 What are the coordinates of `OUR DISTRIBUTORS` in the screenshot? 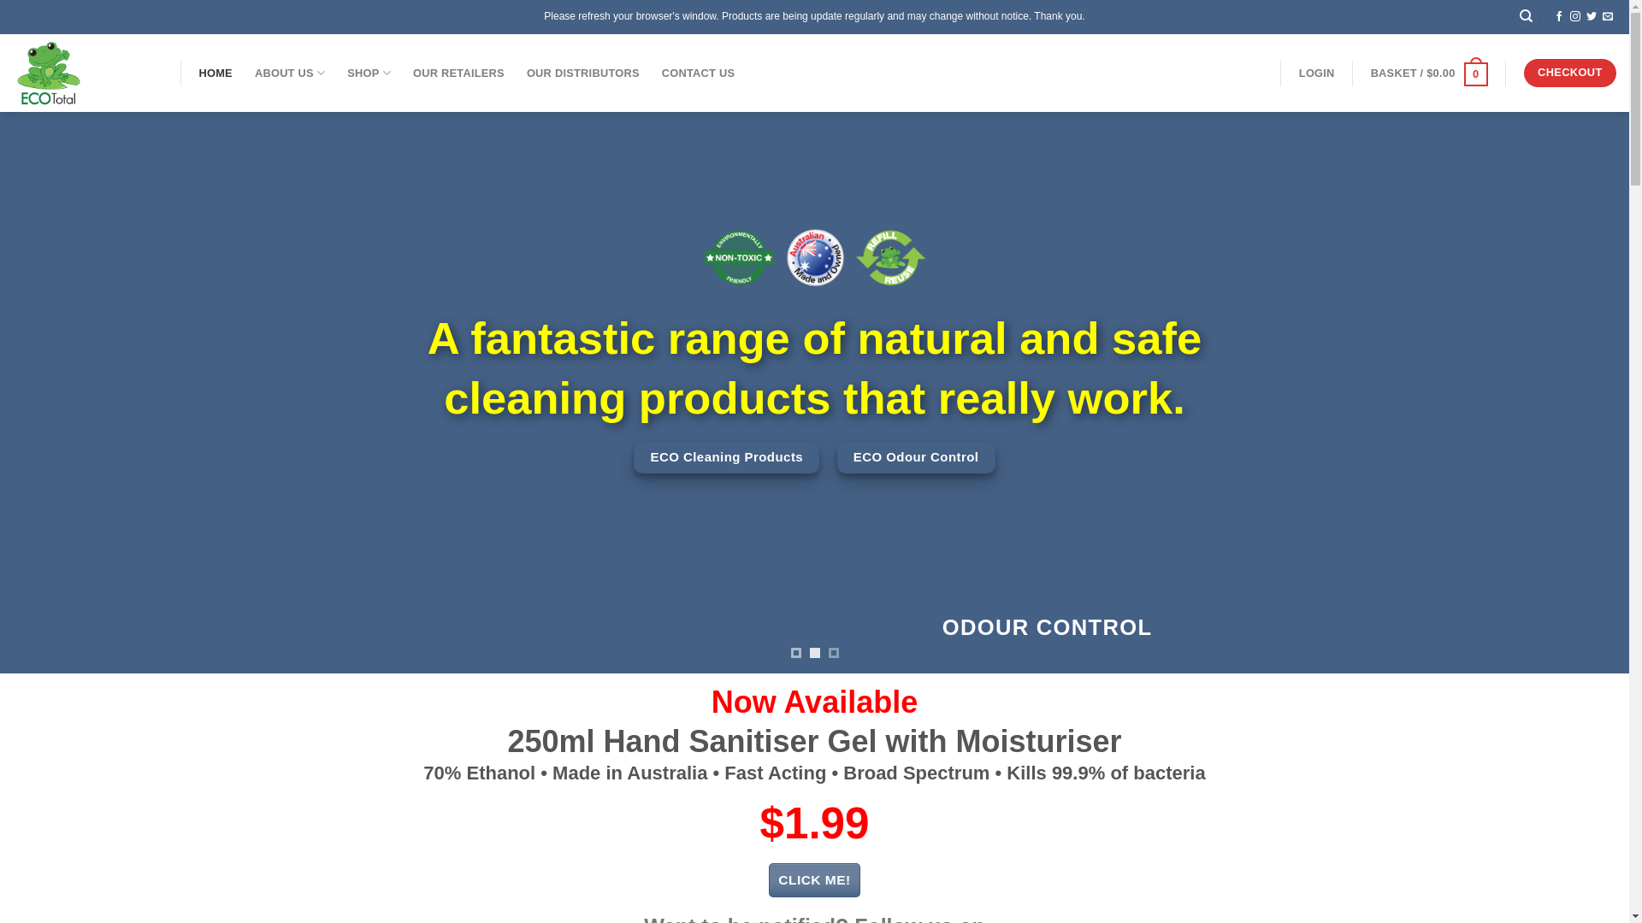 It's located at (583, 73).